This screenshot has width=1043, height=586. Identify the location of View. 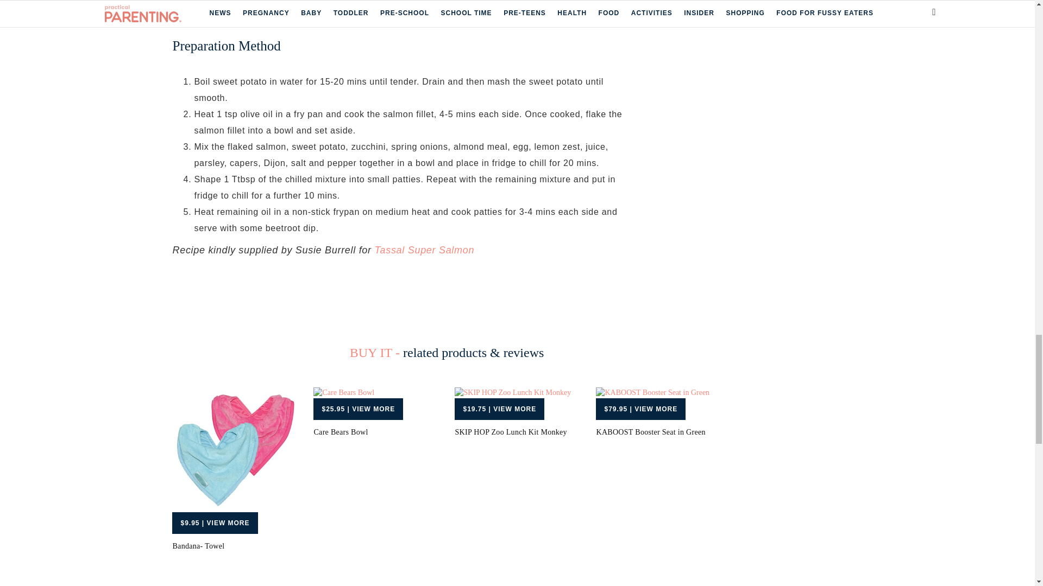
(640, 409).